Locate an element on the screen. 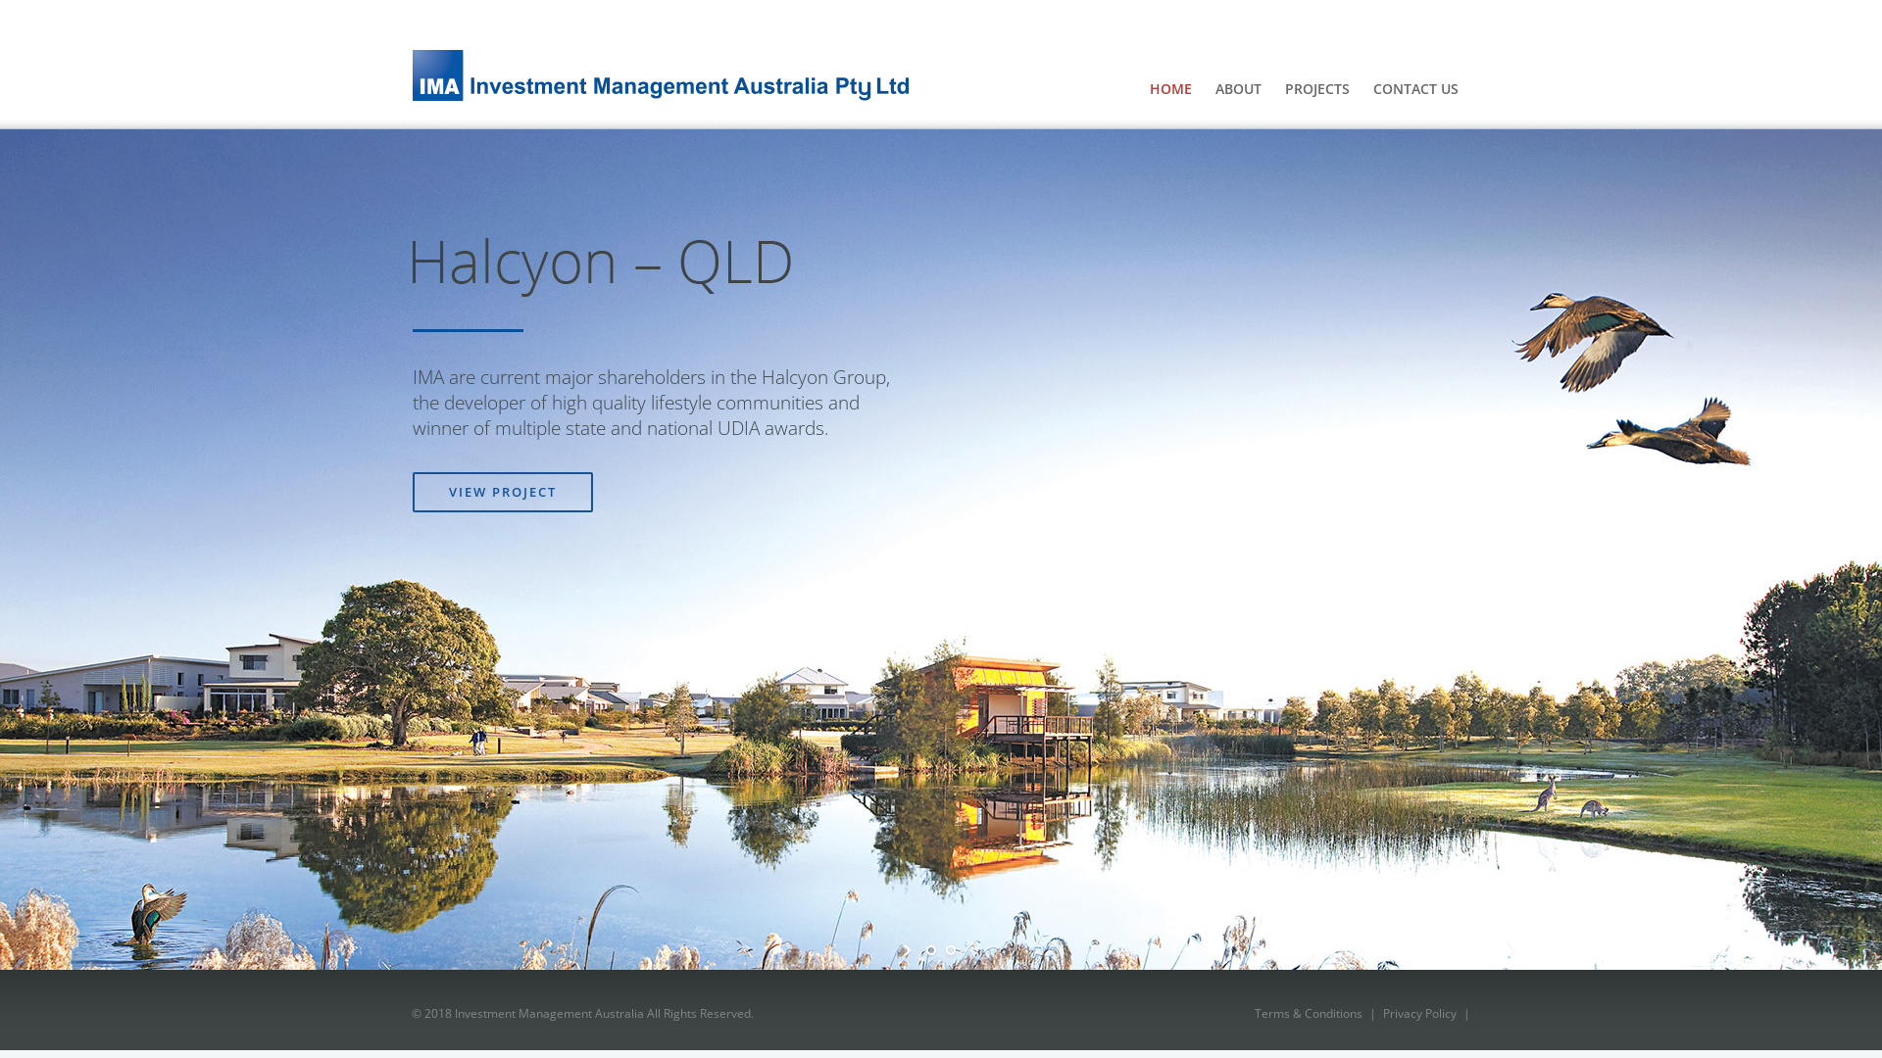  Privacy Policy is located at coordinates (1419, 1013).